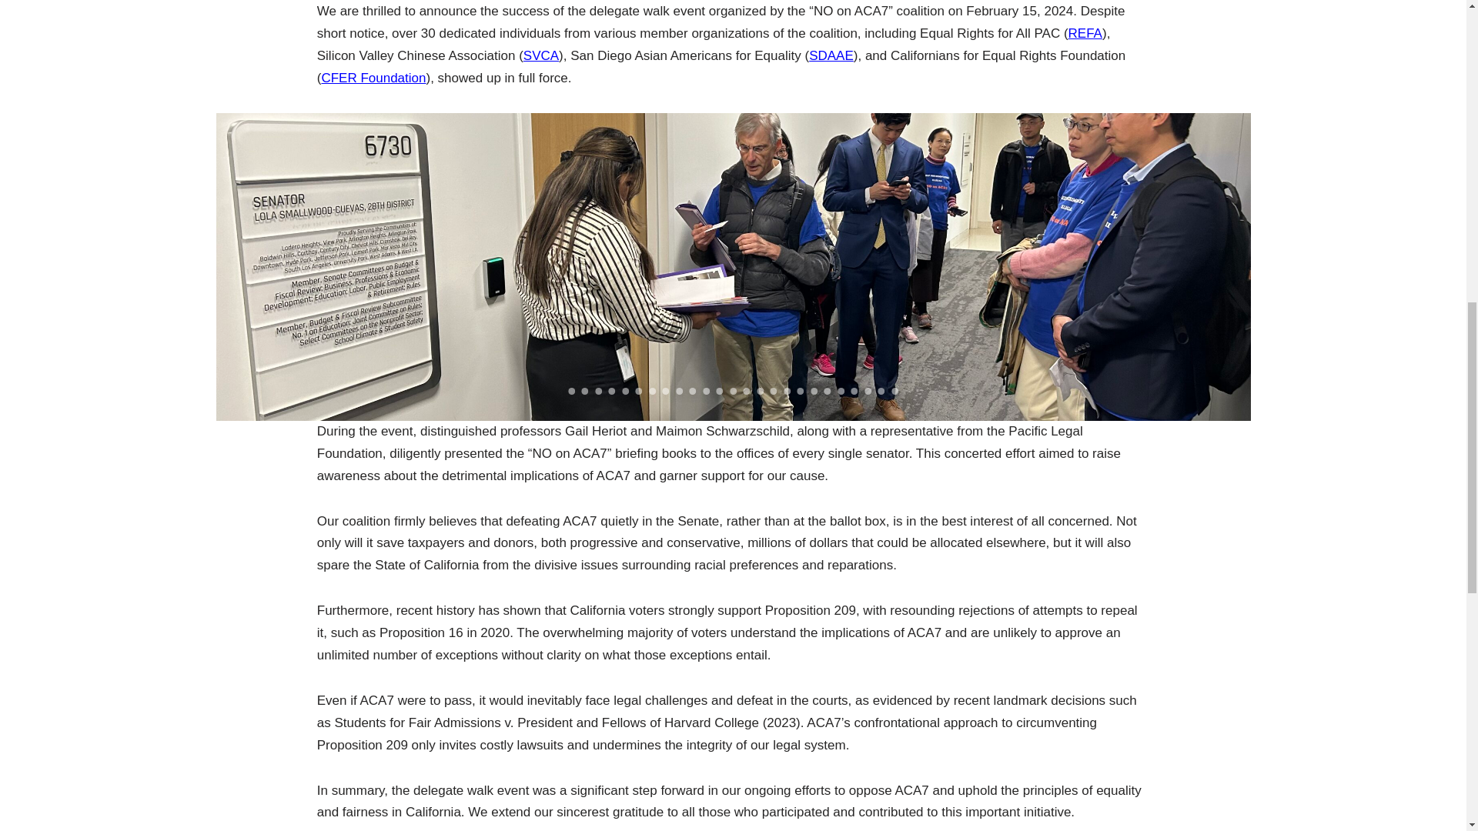 The height and width of the screenshot is (831, 1478). I want to click on SVCA, so click(540, 55).